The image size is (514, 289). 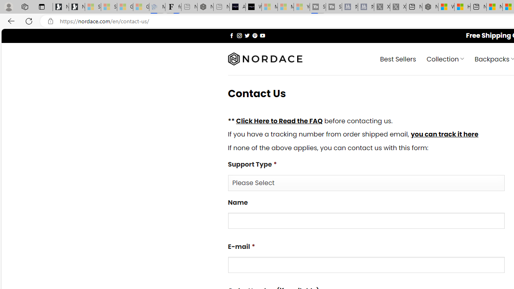 I want to click on   Best Sellers, so click(x=398, y=59).